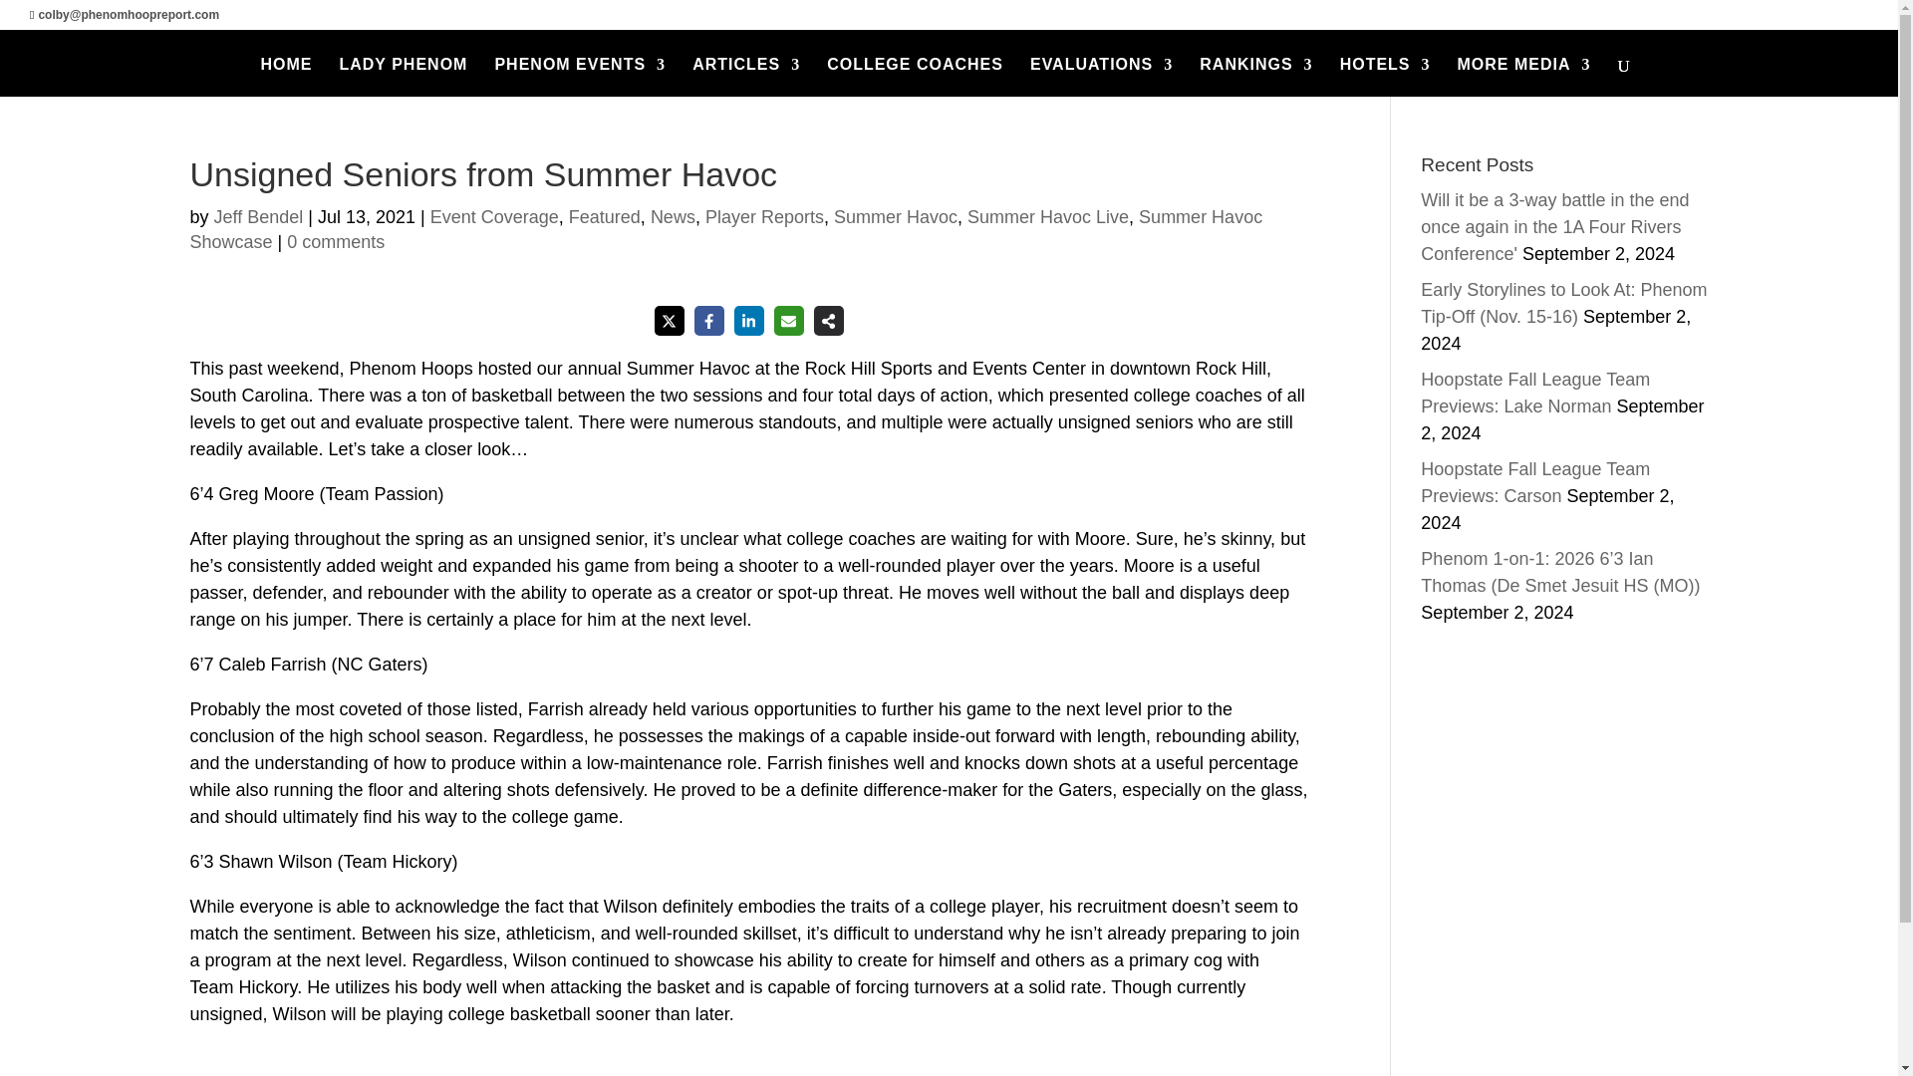 The height and width of the screenshot is (1076, 1913). I want to click on LADY PHENOM, so click(403, 78).